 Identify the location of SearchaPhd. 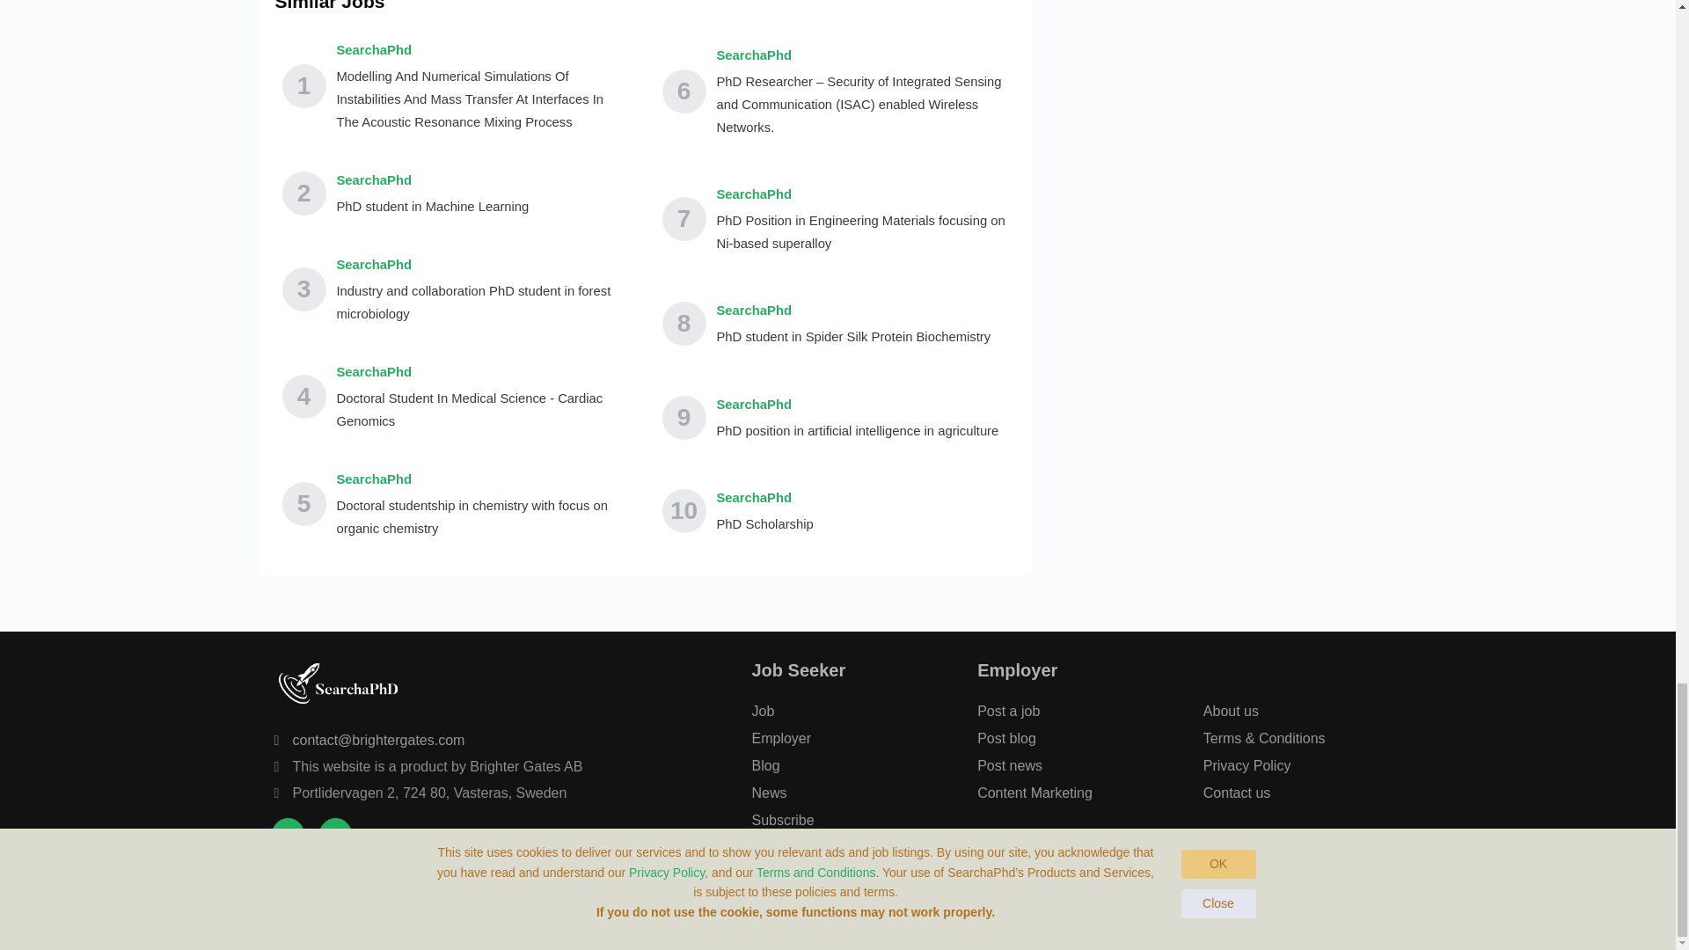
(481, 479).